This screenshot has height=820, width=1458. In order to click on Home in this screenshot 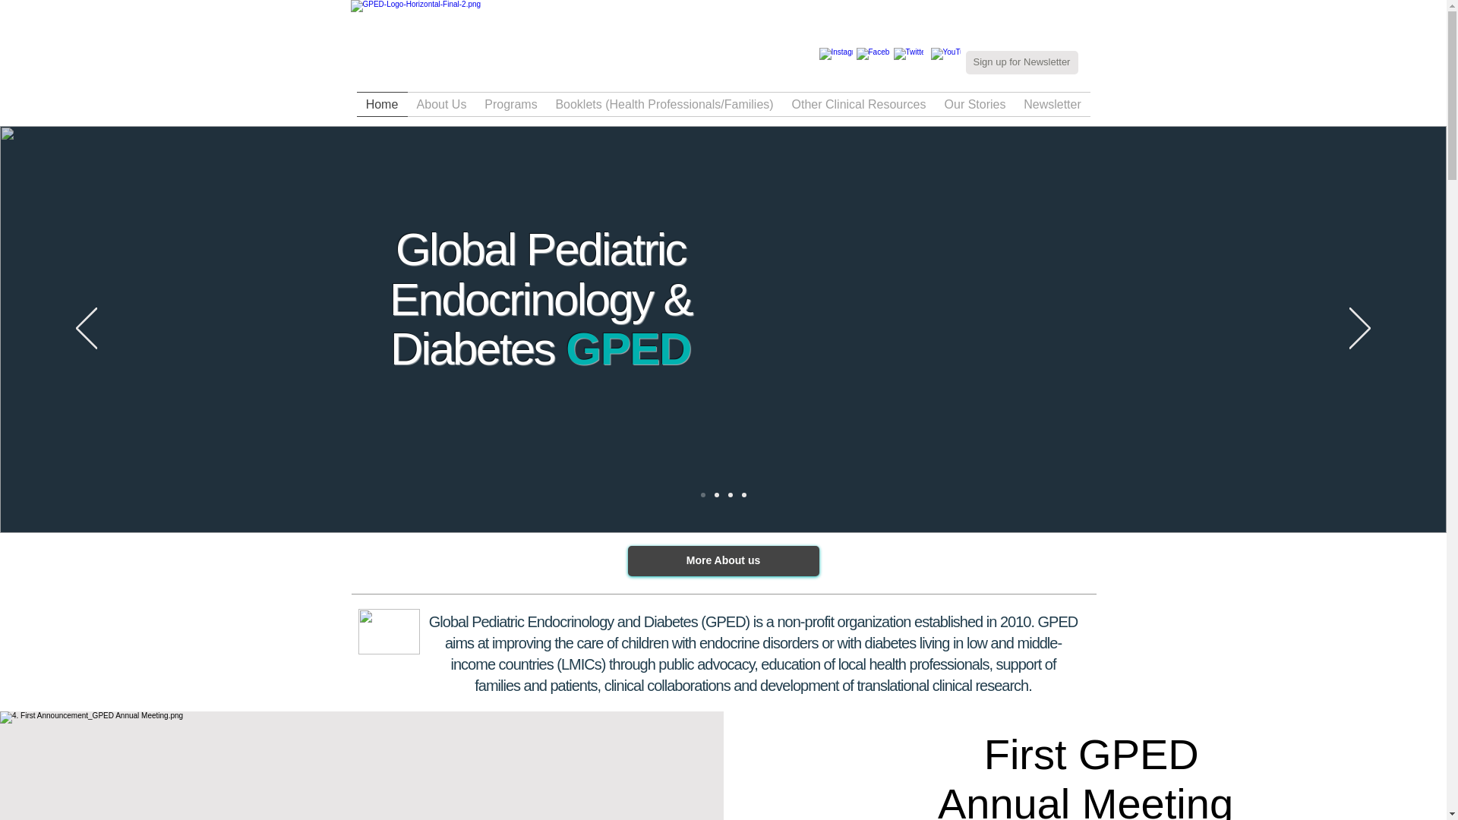, I will do `click(383, 104)`.